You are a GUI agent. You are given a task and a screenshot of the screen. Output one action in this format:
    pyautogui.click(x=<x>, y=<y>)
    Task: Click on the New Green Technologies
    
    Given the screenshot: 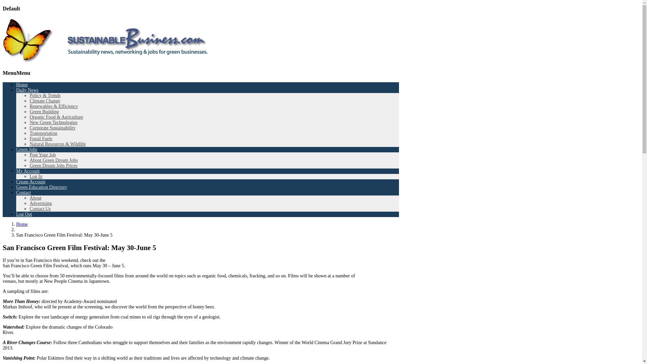 What is the action you would take?
    pyautogui.click(x=54, y=123)
    